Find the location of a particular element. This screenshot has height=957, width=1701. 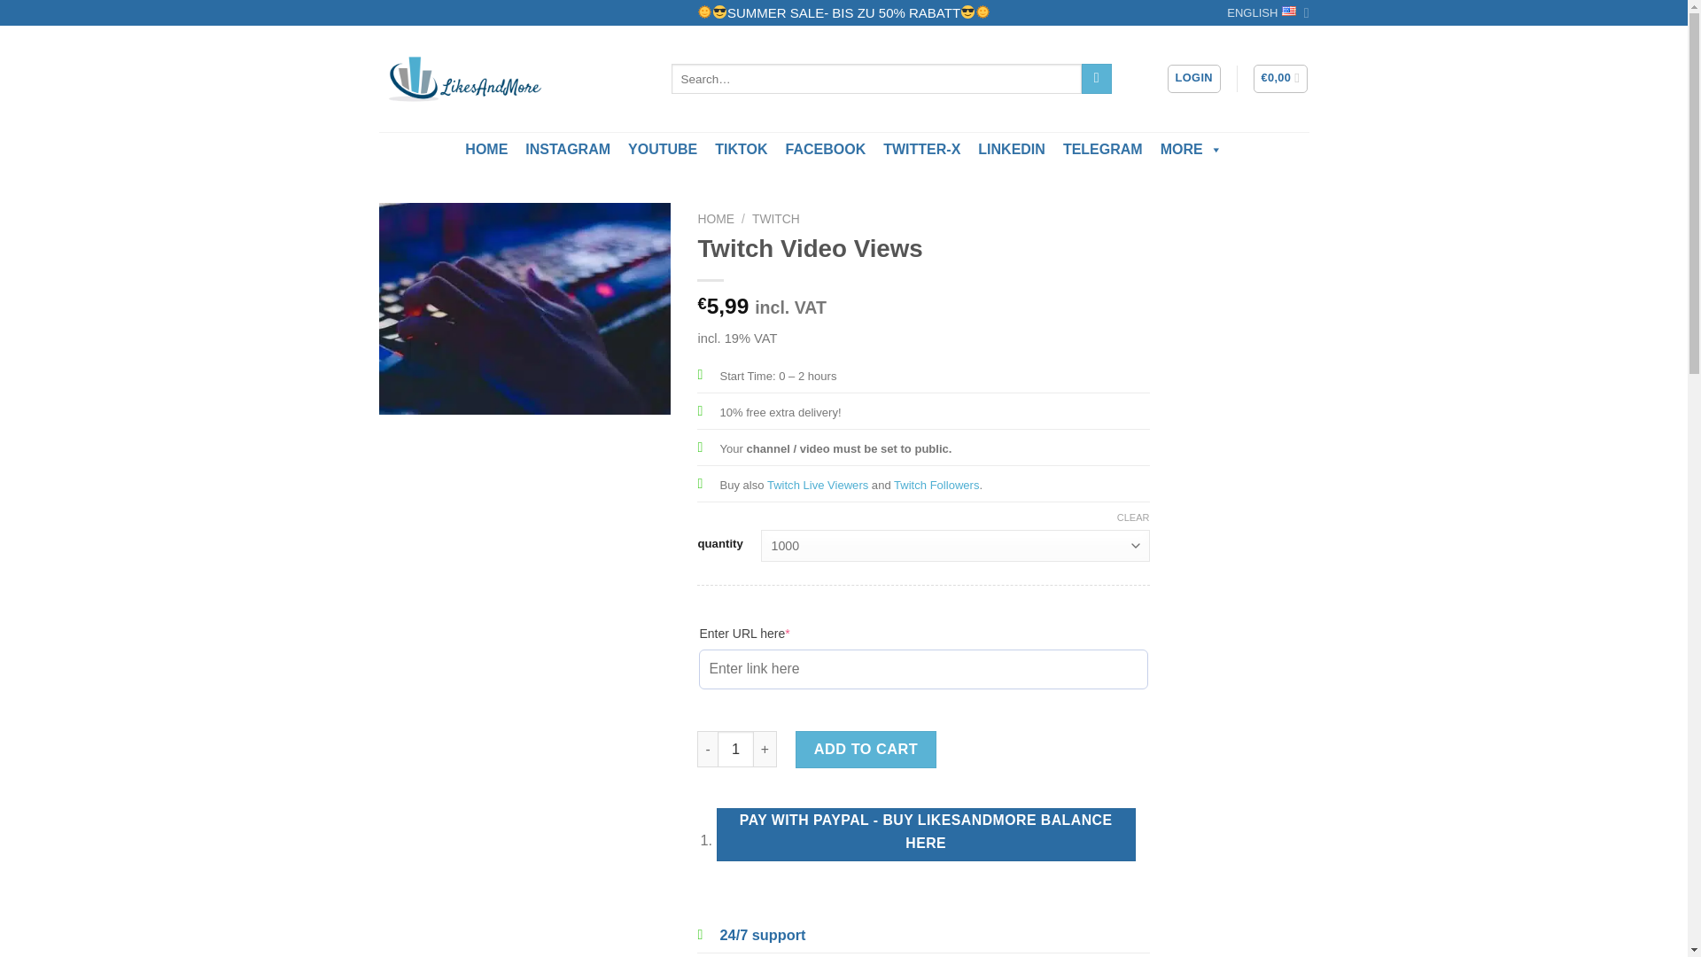

TWITTER-X is located at coordinates (921, 150).